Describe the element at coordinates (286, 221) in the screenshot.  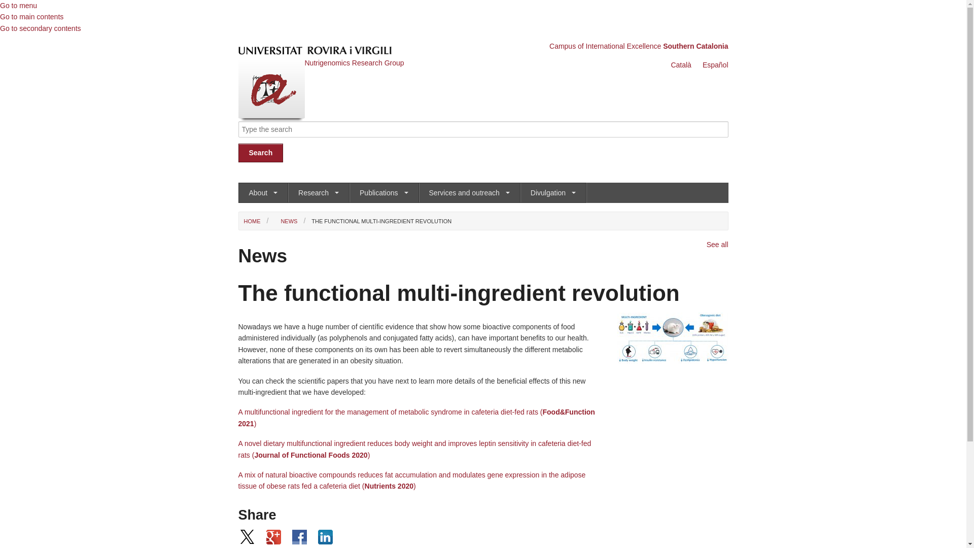
I see `NEWS` at that location.